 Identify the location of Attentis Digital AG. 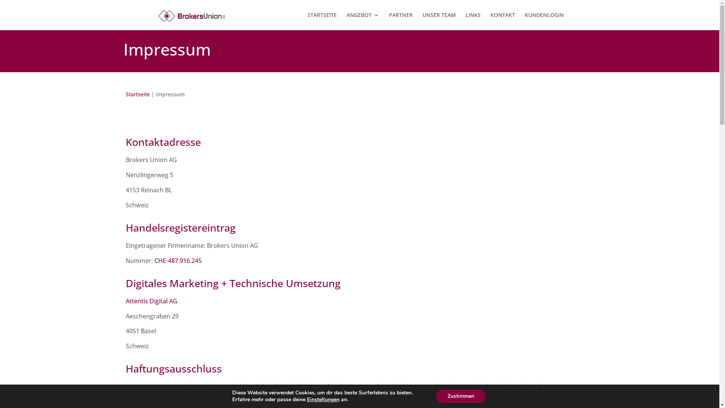
(152, 301).